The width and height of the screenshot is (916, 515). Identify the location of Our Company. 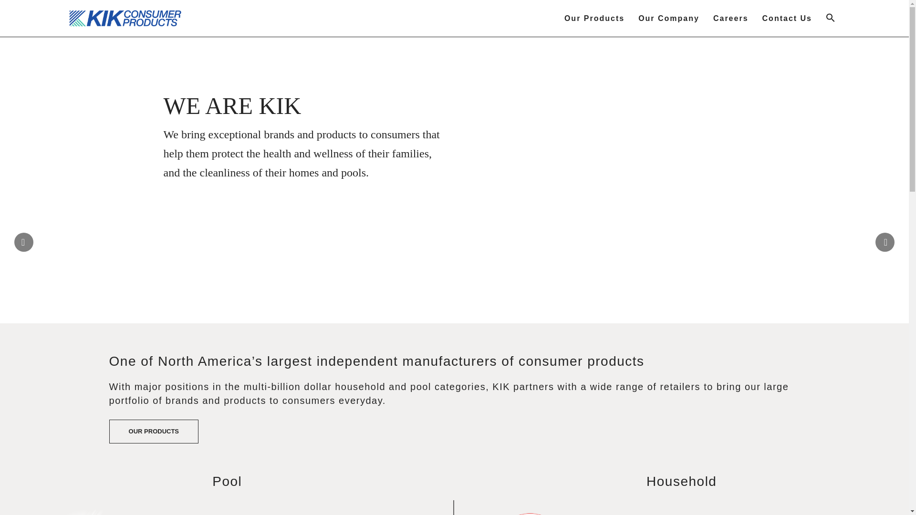
(669, 18).